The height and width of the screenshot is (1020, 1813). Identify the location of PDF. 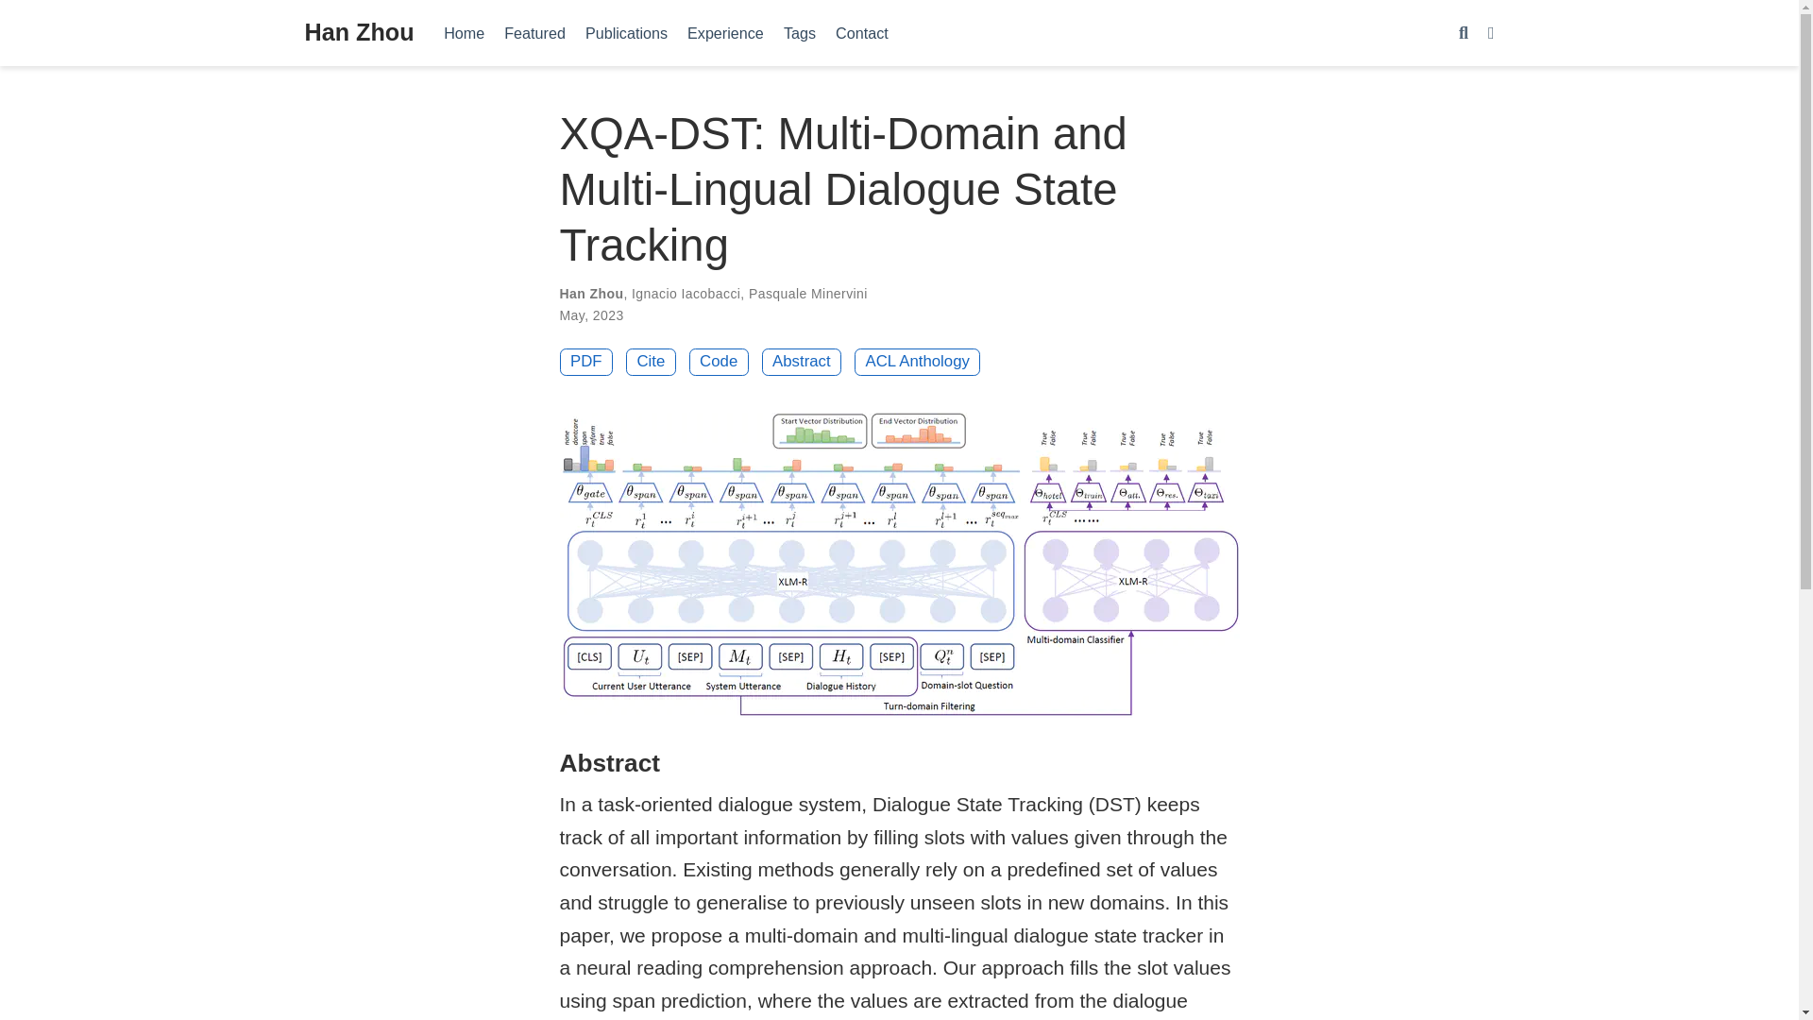
(585, 363).